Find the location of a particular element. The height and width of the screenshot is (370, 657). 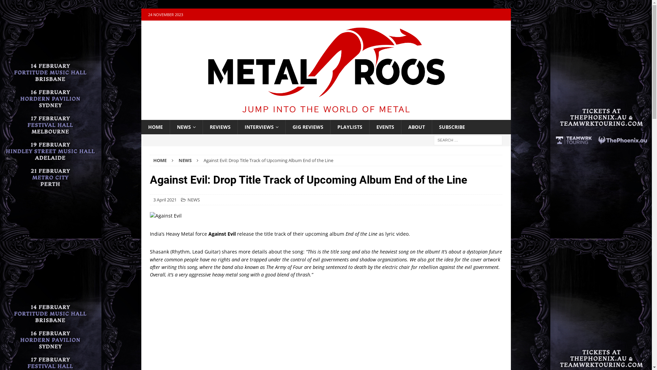

EVENTS is located at coordinates (385, 127).